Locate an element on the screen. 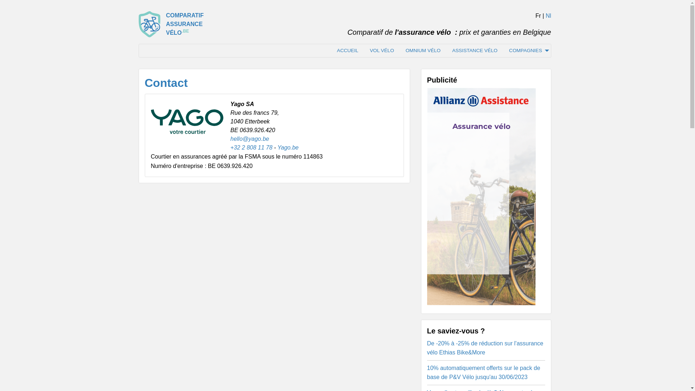 Image resolution: width=695 pixels, height=391 pixels. +32 2 808 11 78 is located at coordinates (251, 148).